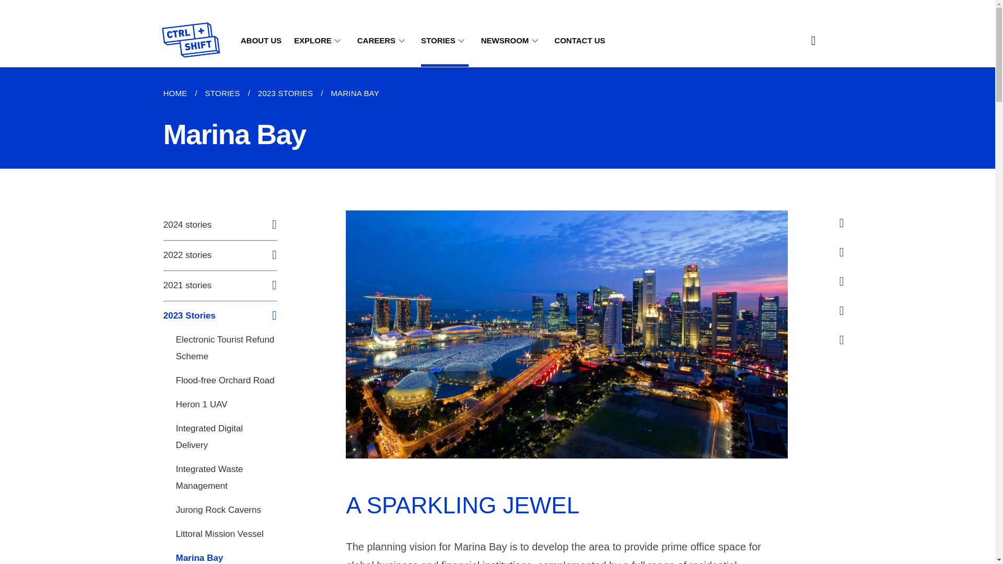  Describe the element at coordinates (222, 93) in the screenshot. I see `STORIES` at that location.